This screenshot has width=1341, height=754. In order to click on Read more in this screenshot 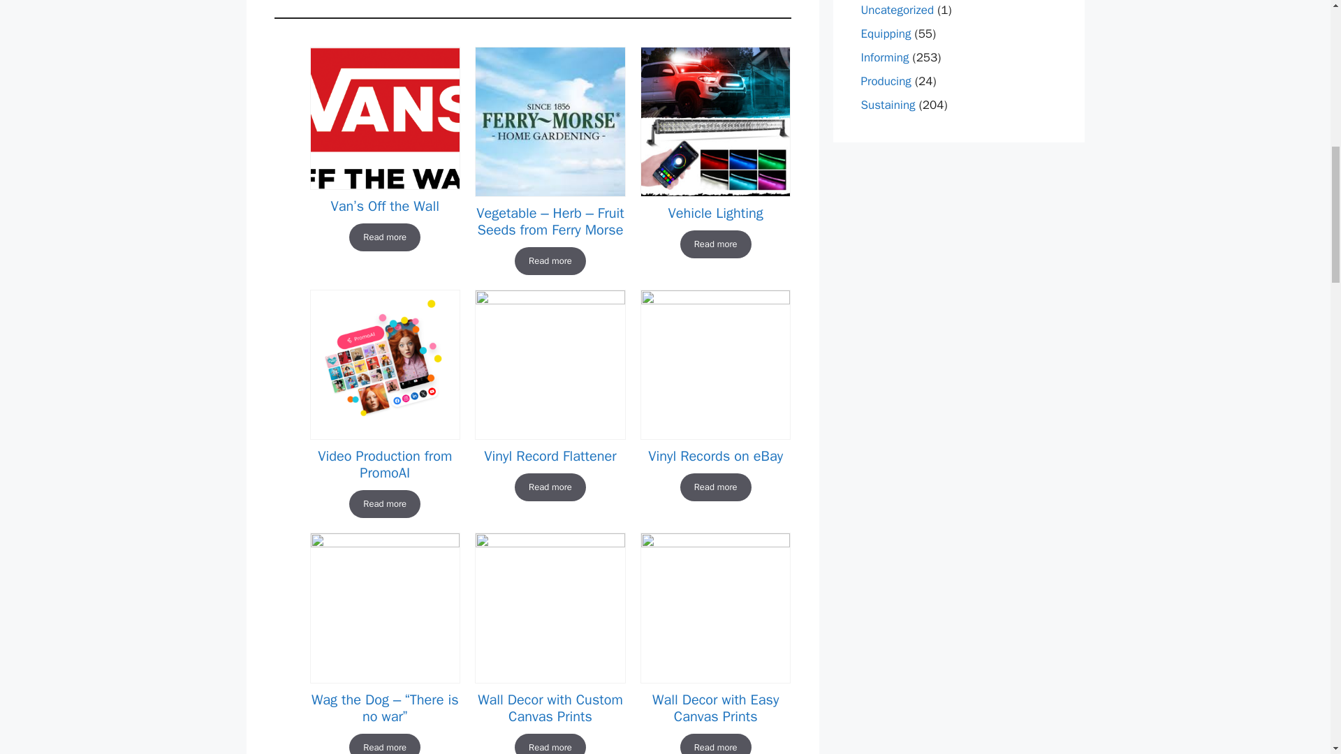, I will do `click(384, 237)`.